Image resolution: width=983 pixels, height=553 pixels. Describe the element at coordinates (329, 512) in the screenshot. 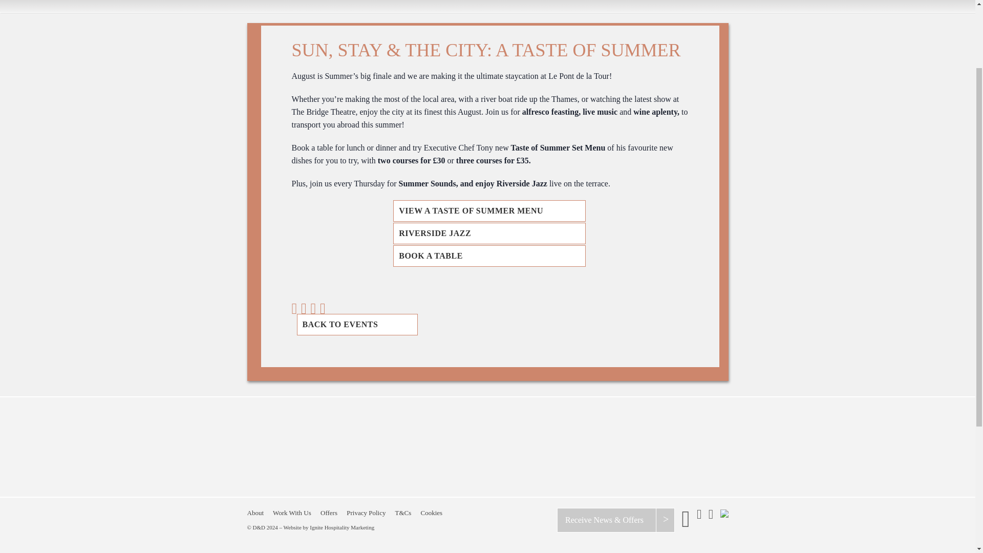

I see `Offers` at that location.